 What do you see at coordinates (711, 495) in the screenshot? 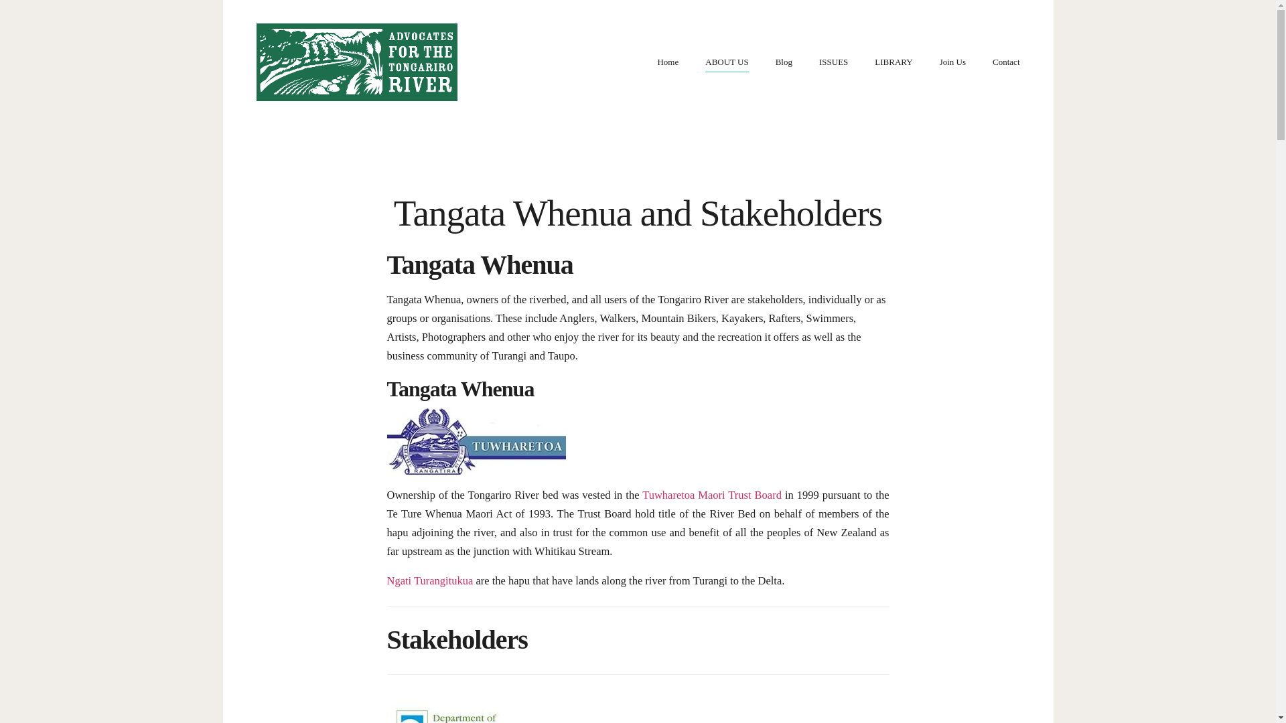
I see `Tuwharetoa Maori Trust Board` at bounding box center [711, 495].